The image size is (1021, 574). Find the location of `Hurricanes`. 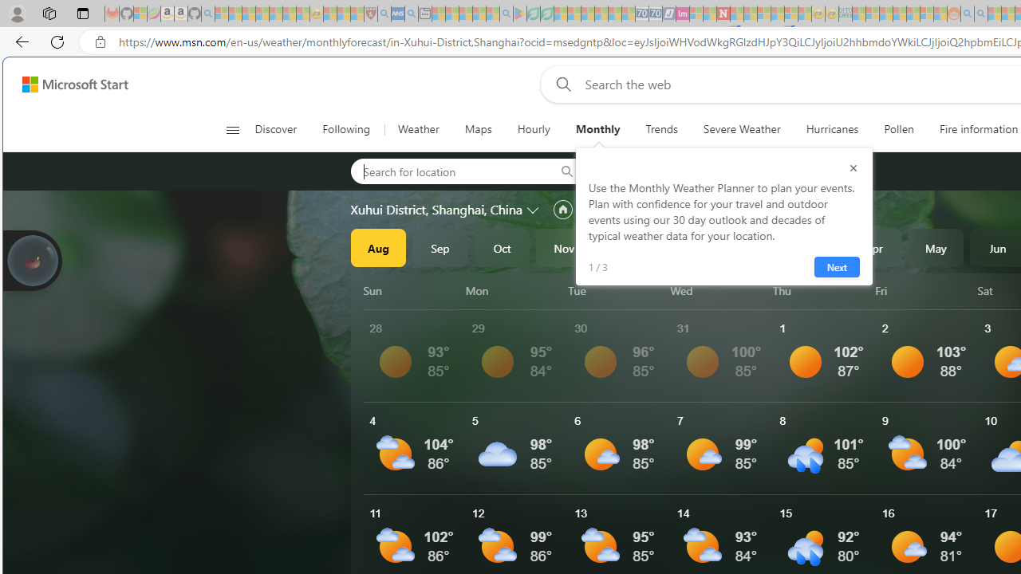

Hurricanes is located at coordinates (833, 129).